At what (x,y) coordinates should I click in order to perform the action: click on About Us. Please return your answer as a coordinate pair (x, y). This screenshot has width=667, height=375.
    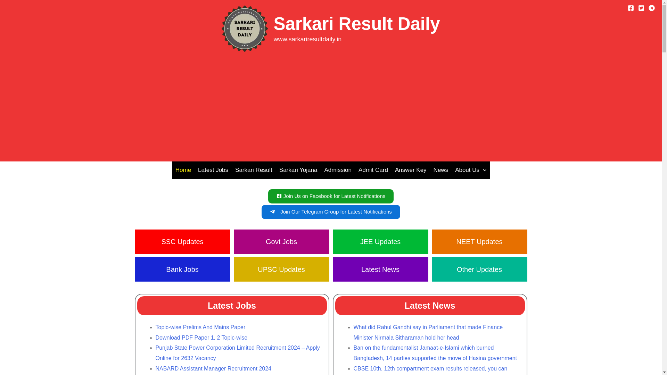
    Looking at the image, I should click on (470, 170).